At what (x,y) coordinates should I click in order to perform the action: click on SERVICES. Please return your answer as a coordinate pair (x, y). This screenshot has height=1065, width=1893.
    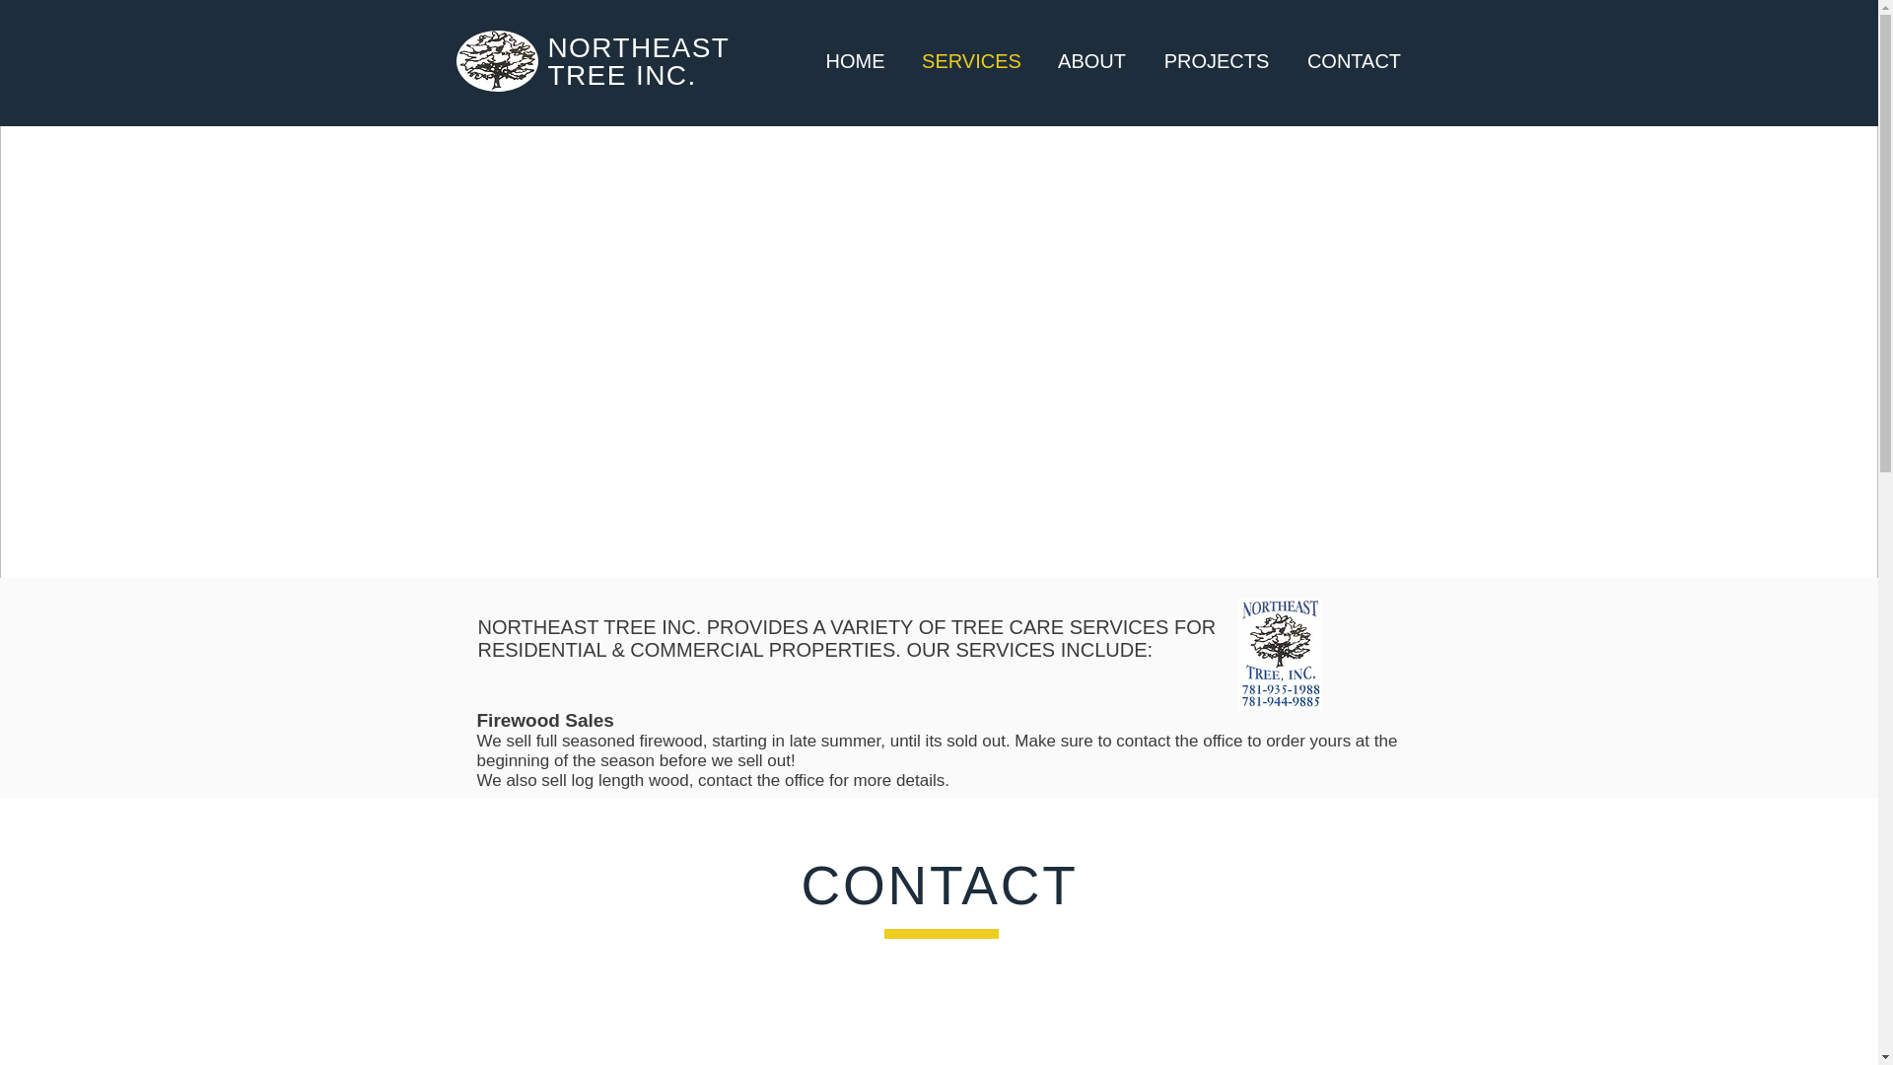
    Looking at the image, I should click on (972, 60).